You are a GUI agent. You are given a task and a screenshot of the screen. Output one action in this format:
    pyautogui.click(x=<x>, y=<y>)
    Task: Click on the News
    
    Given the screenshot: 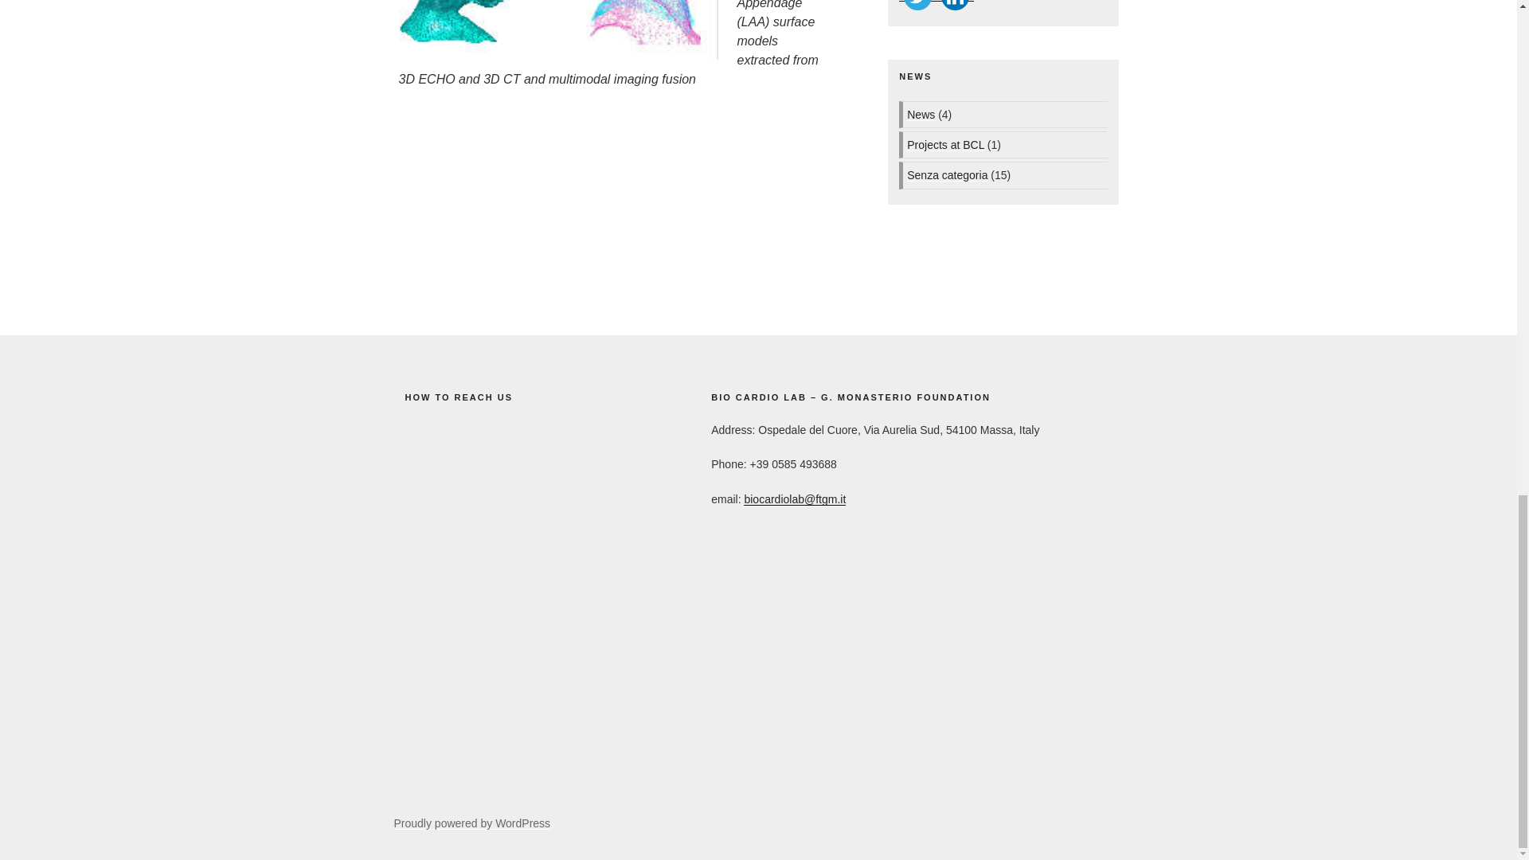 What is the action you would take?
    pyautogui.click(x=921, y=115)
    